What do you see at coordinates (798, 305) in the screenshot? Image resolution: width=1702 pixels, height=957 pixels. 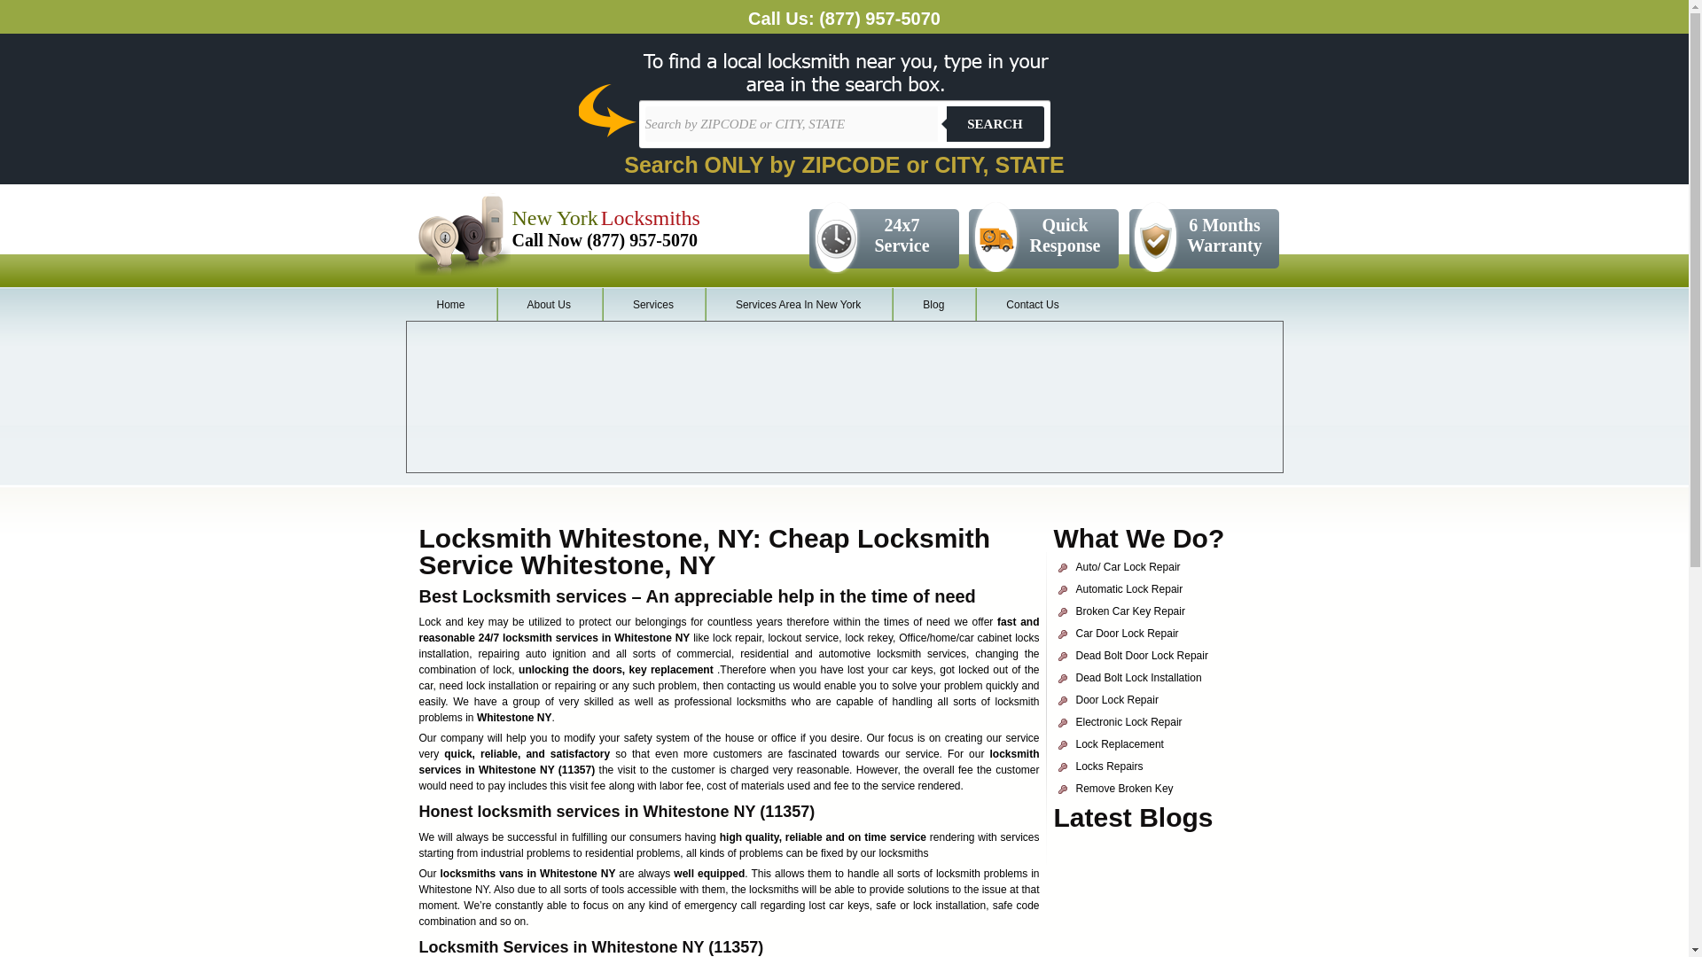 I see `Services Area In New York` at bounding box center [798, 305].